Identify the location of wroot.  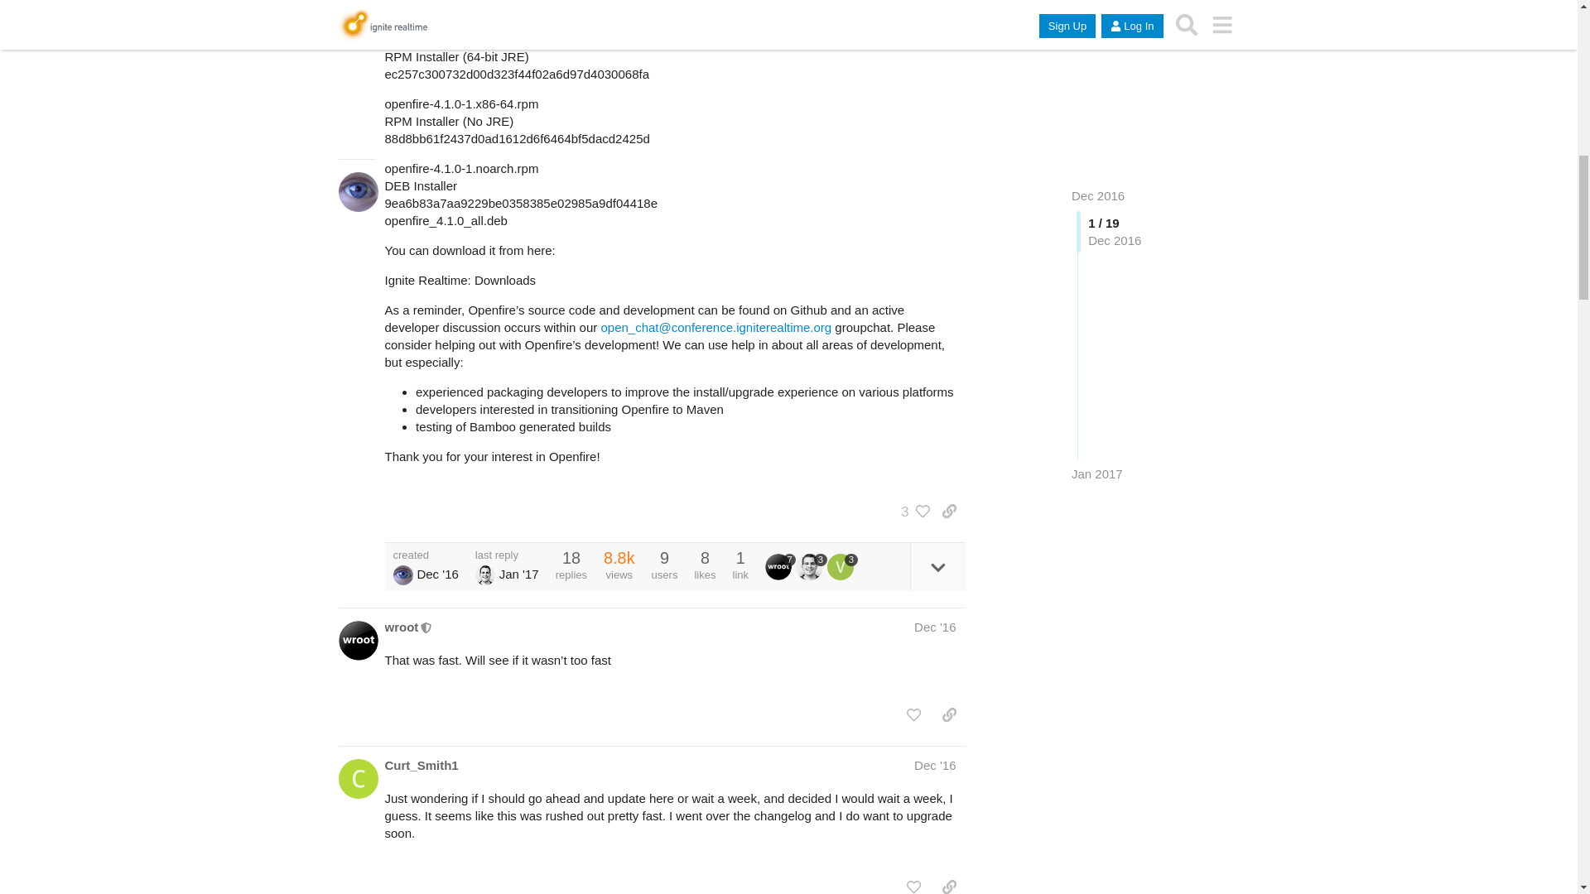
(401, 627).